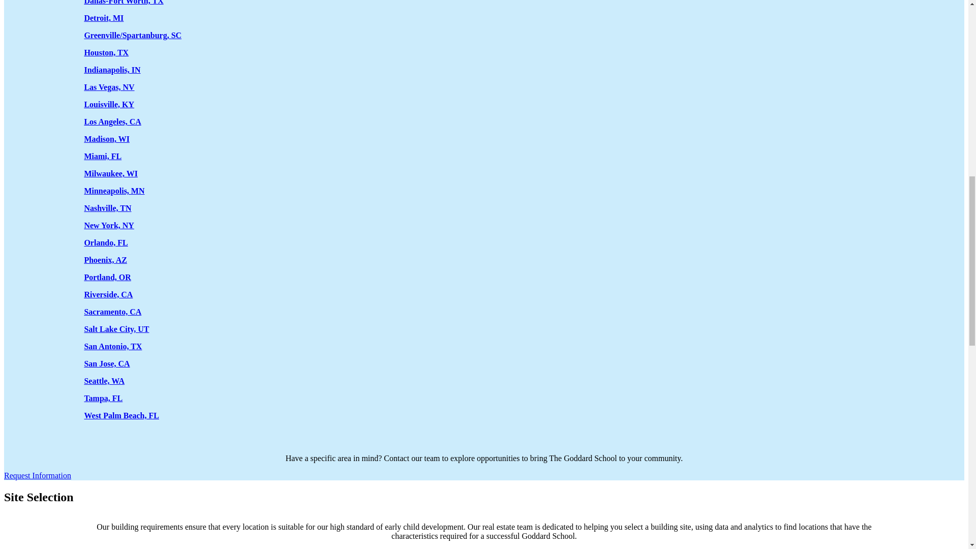 The width and height of the screenshot is (976, 549). What do you see at coordinates (103, 157) in the screenshot?
I see `Miami, FL` at bounding box center [103, 157].